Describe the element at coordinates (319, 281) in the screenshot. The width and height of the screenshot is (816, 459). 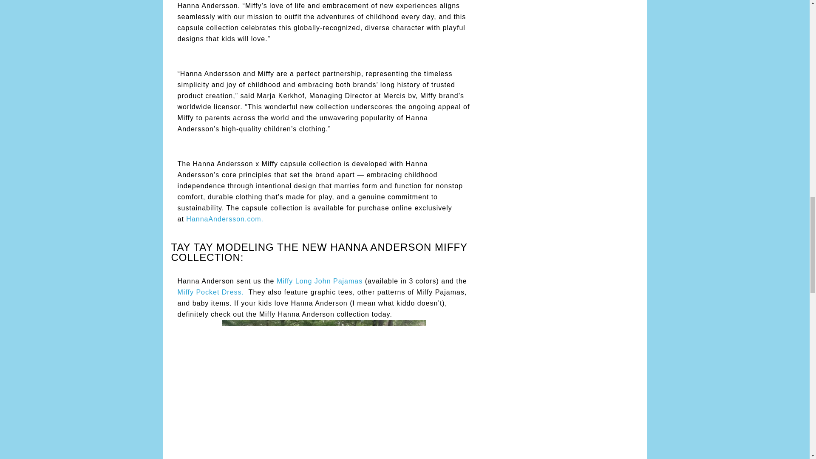
I see `Miffy Long John Pajamas` at that location.